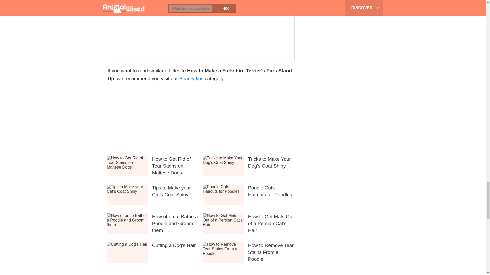  I want to click on Beauty tips, so click(191, 78).